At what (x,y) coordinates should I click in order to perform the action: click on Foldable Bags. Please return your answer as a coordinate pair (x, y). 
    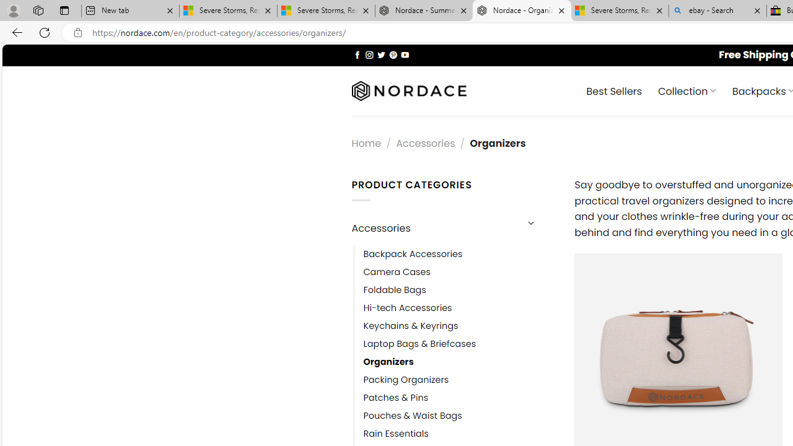
    Looking at the image, I should click on (395, 290).